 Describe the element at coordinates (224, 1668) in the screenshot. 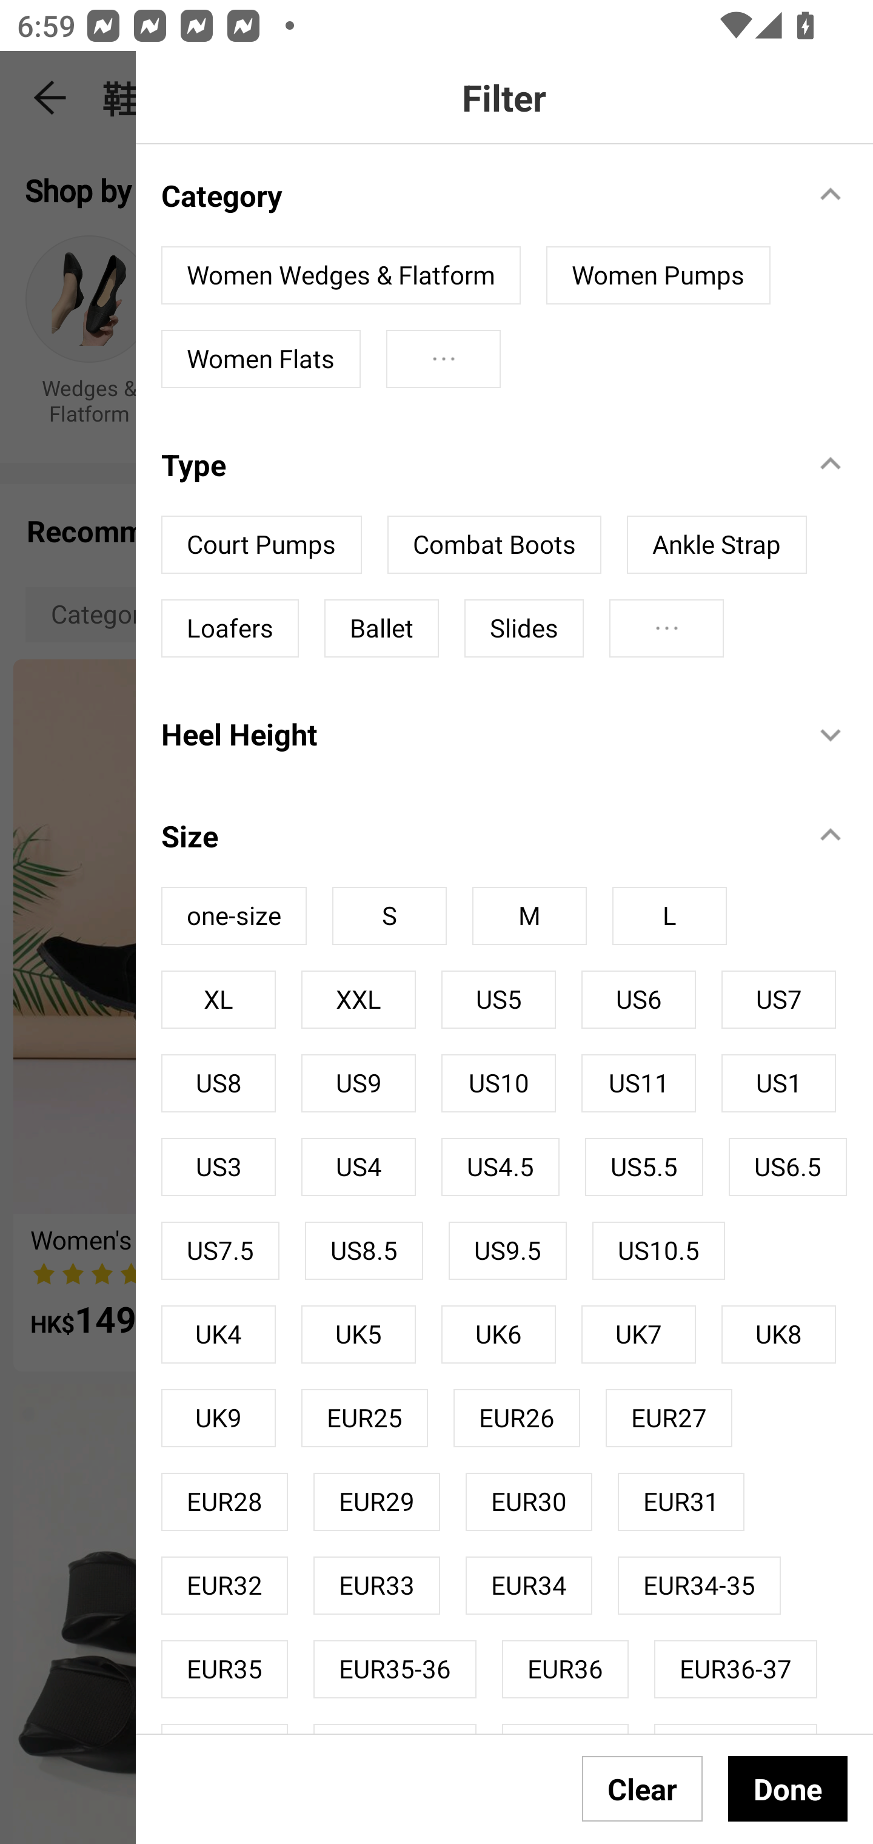

I see `EUR35` at that location.